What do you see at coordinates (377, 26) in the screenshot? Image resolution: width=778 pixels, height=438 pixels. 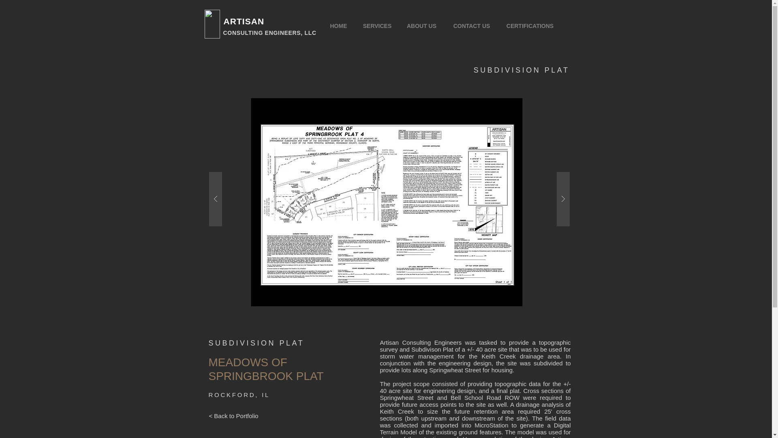 I see `SERVICES` at bounding box center [377, 26].